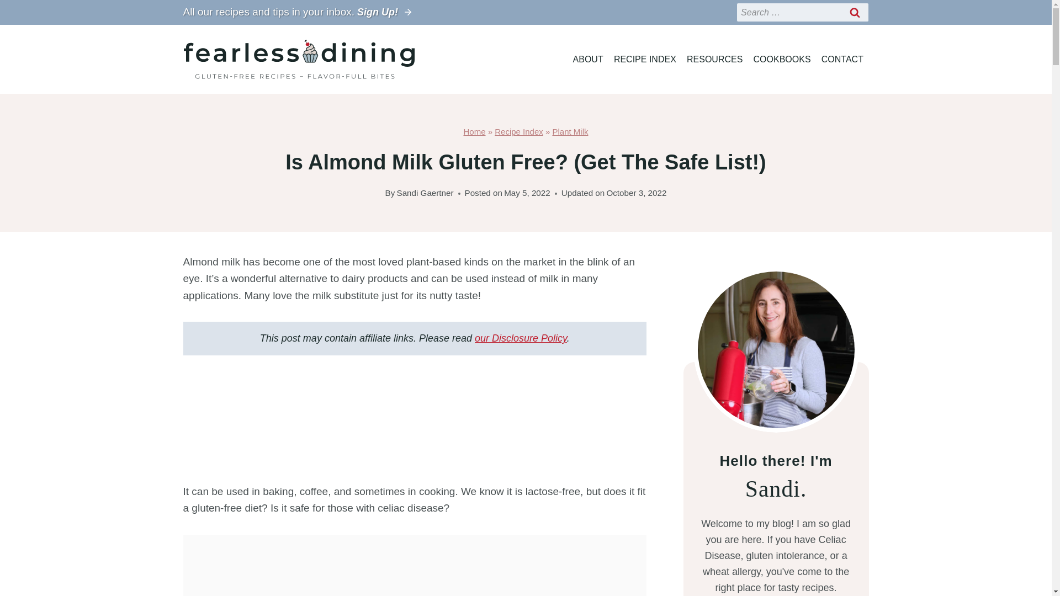 The height and width of the screenshot is (596, 1060). Describe the element at coordinates (855, 12) in the screenshot. I see `Search` at that location.